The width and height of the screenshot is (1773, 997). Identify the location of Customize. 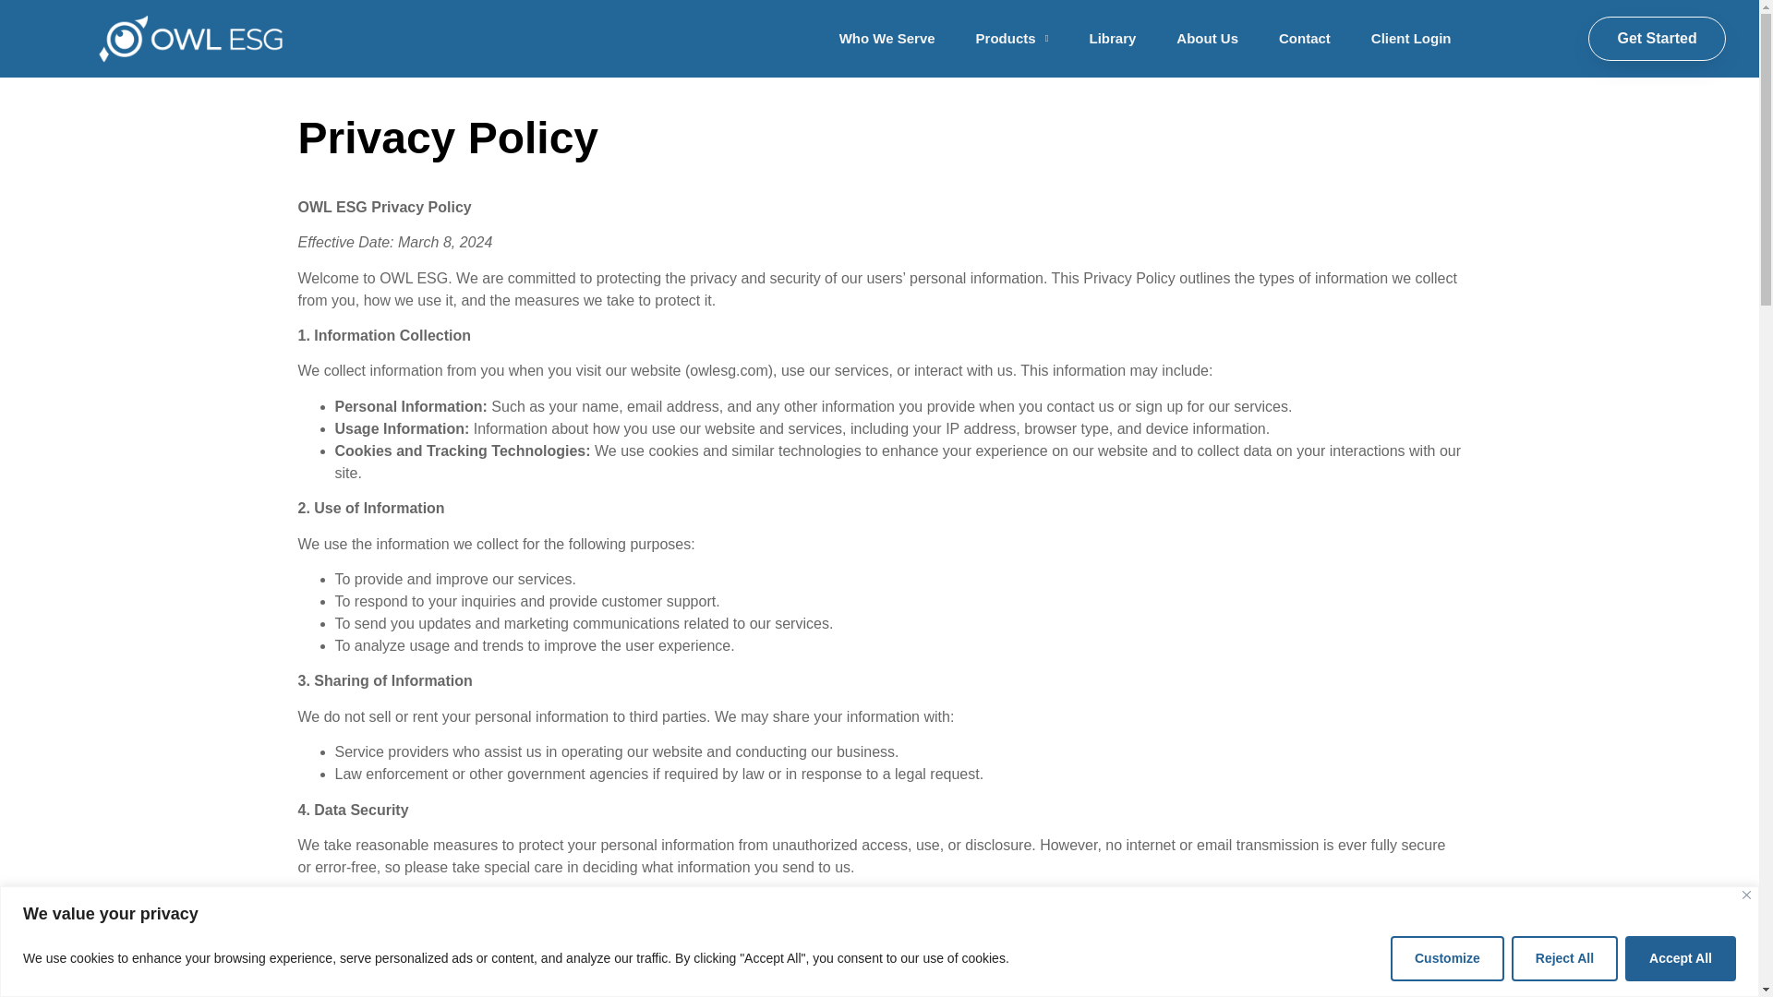
(1446, 958).